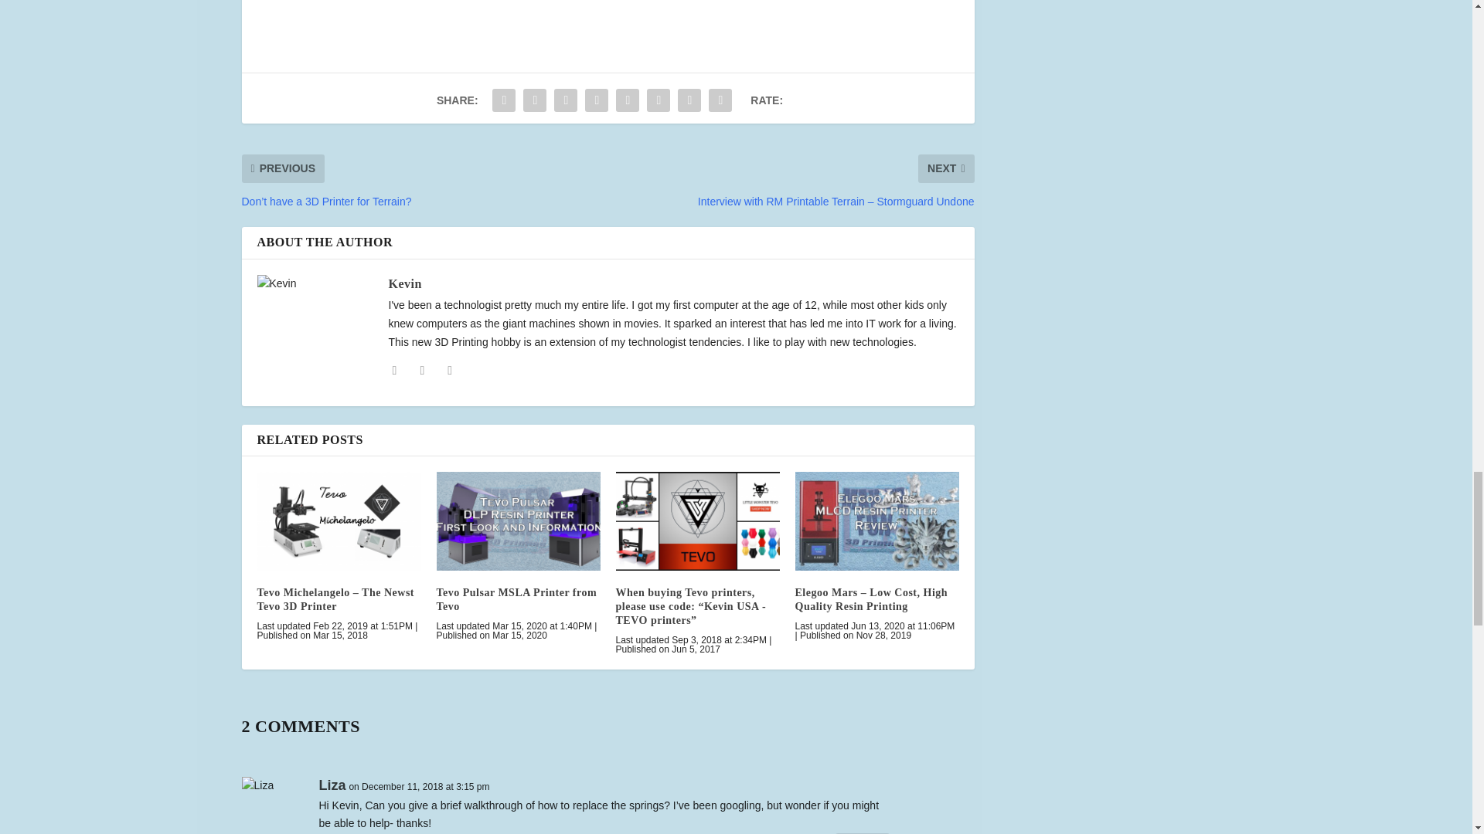  What do you see at coordinates (404, 283) in the screenshot?
I see `View all posts by Kevin` at bounding box center [404, 283].